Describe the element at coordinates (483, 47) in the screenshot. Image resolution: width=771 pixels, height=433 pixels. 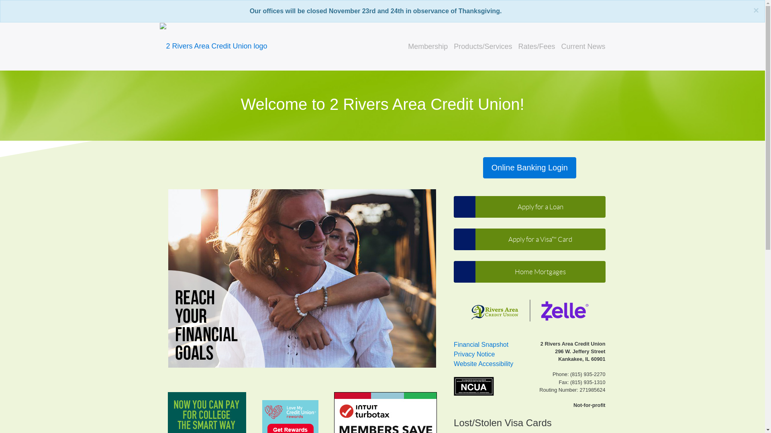
I see `Products/Services` at that location.